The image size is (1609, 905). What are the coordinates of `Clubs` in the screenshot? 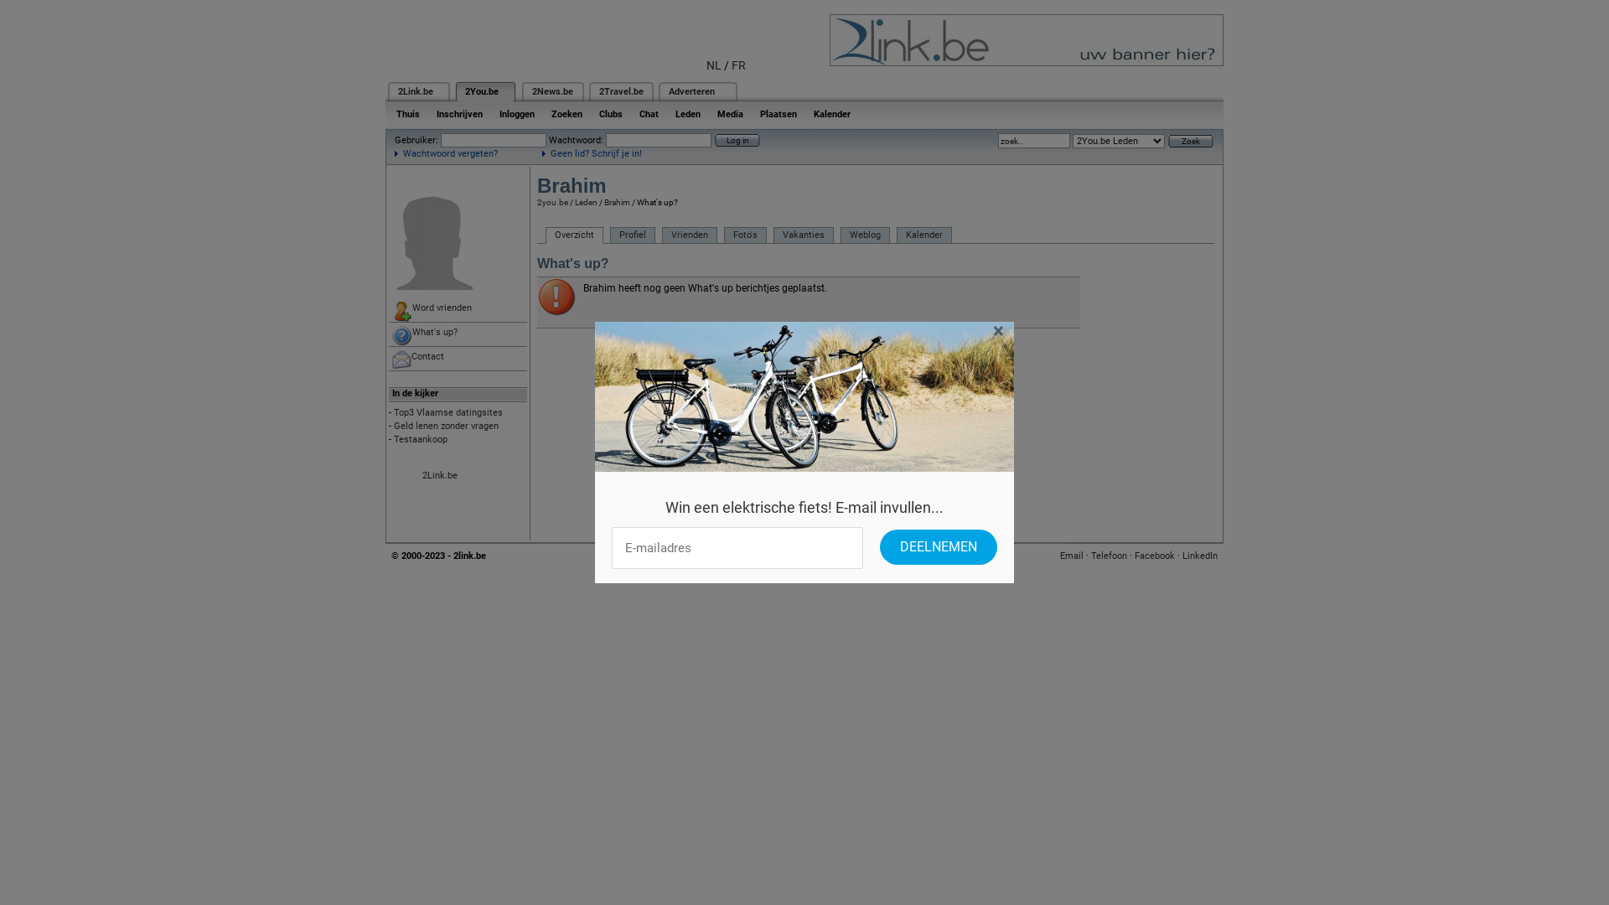 It's located at (611, 114).